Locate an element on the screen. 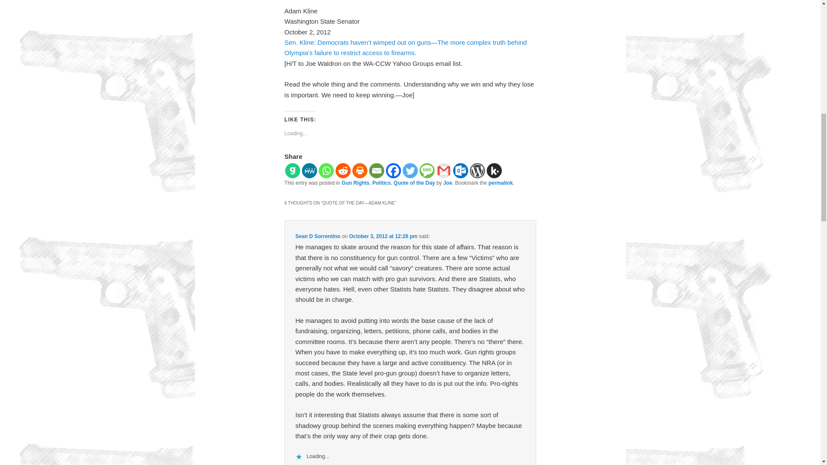 This screenshot has height=465, width=827. Facebook is located at coordinates (394, 170).